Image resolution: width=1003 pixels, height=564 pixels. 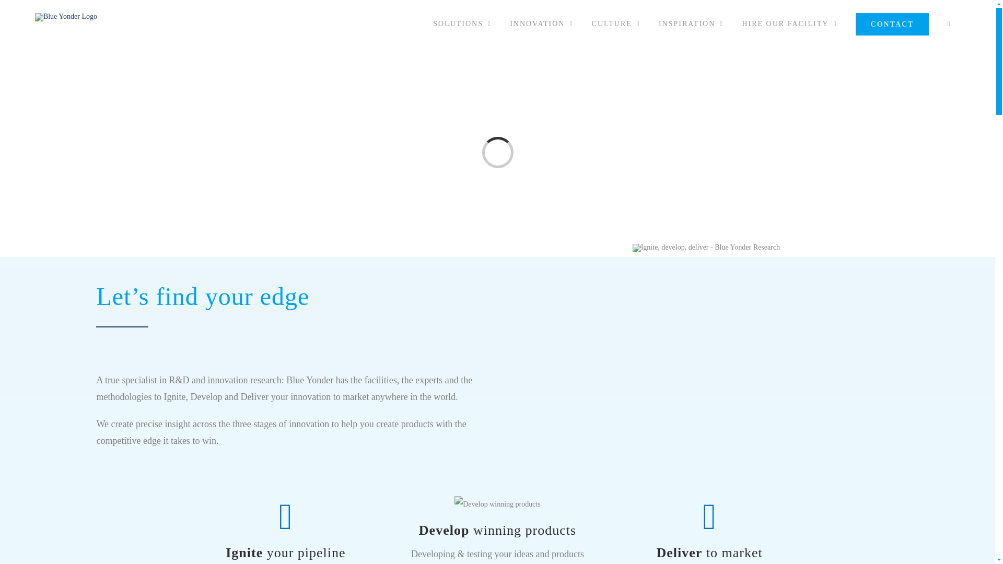 I want to click on CULTURE, so click(x=615, y=24).